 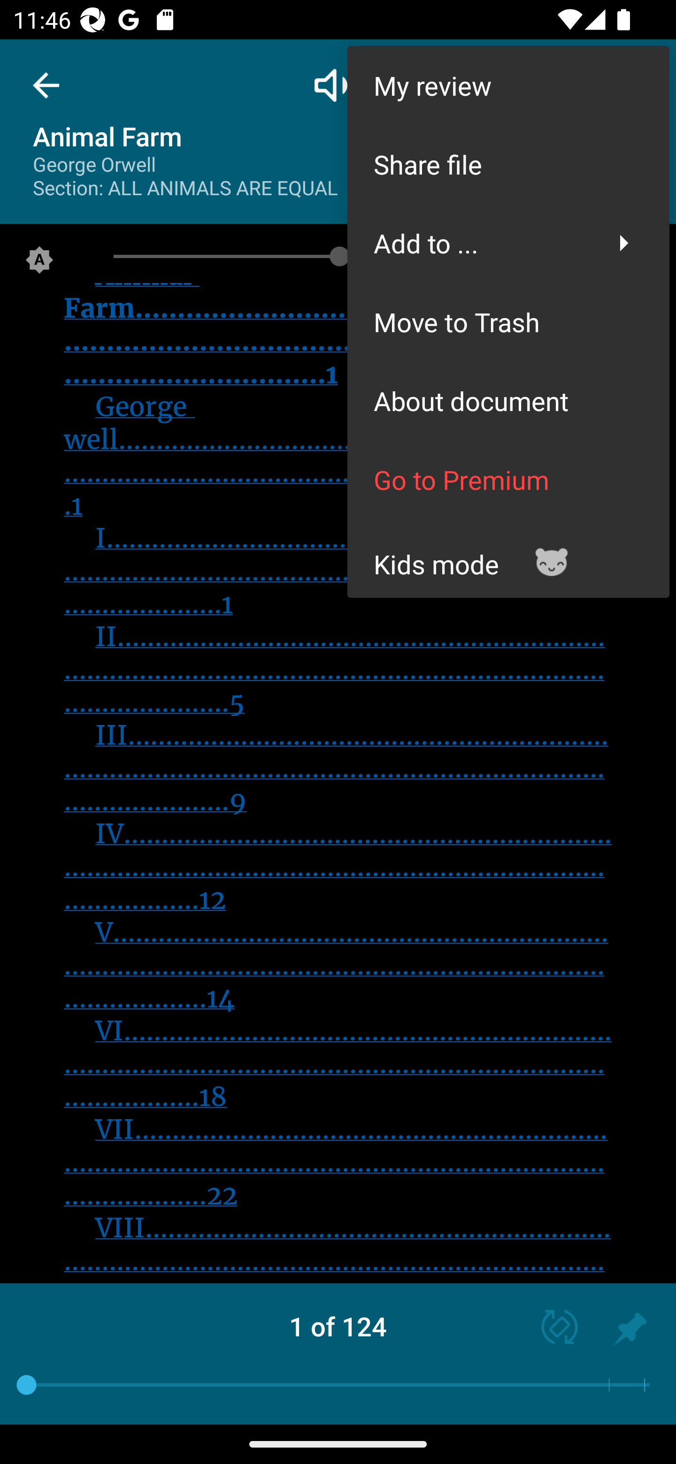 I want to click on My review, so click(x=508, y=84).